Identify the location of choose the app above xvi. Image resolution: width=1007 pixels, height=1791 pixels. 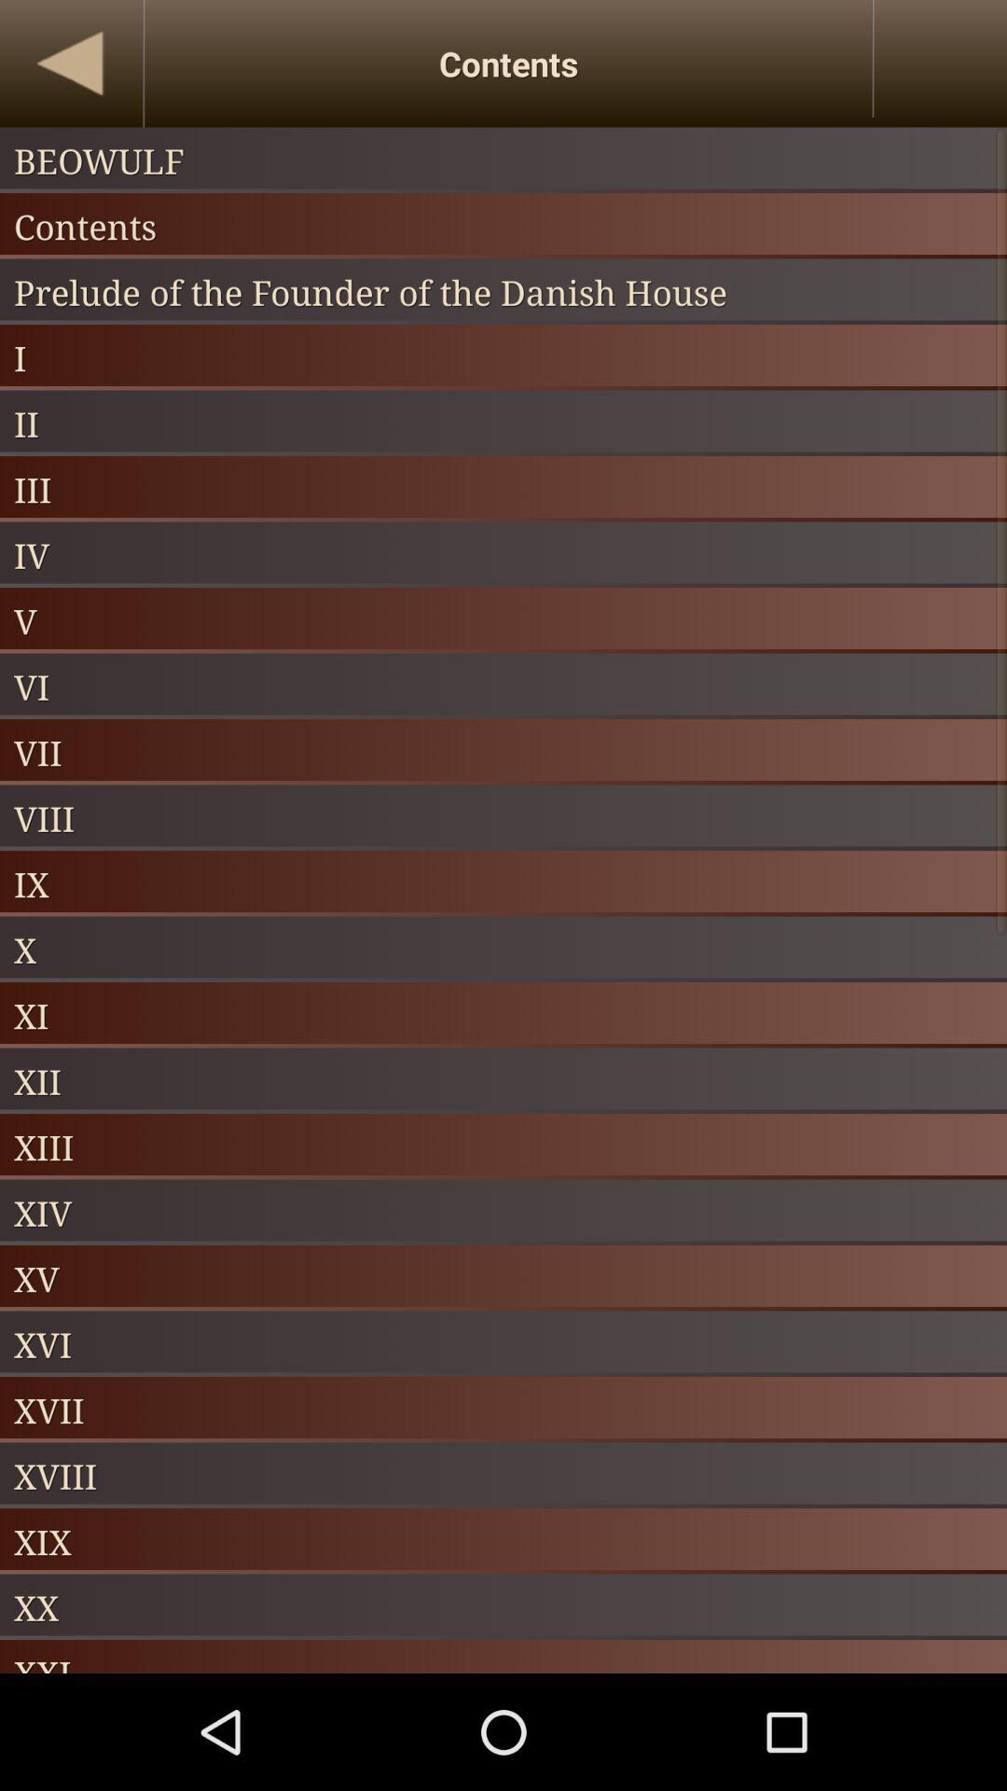
(504, 1278).